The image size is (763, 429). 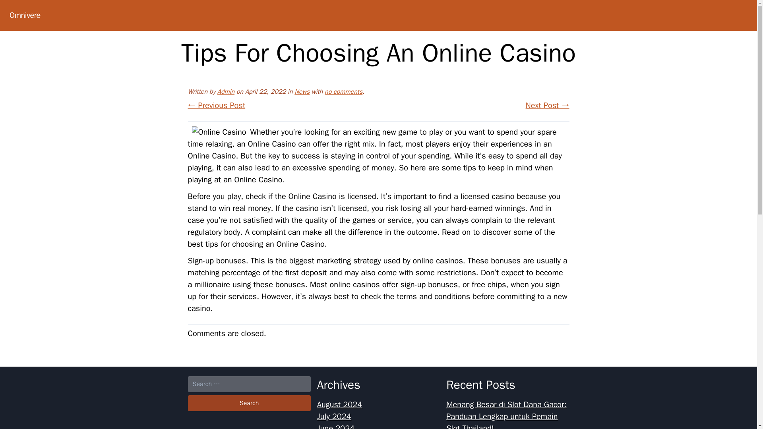 I want to click on August 2024, so click(x=340, y=404).